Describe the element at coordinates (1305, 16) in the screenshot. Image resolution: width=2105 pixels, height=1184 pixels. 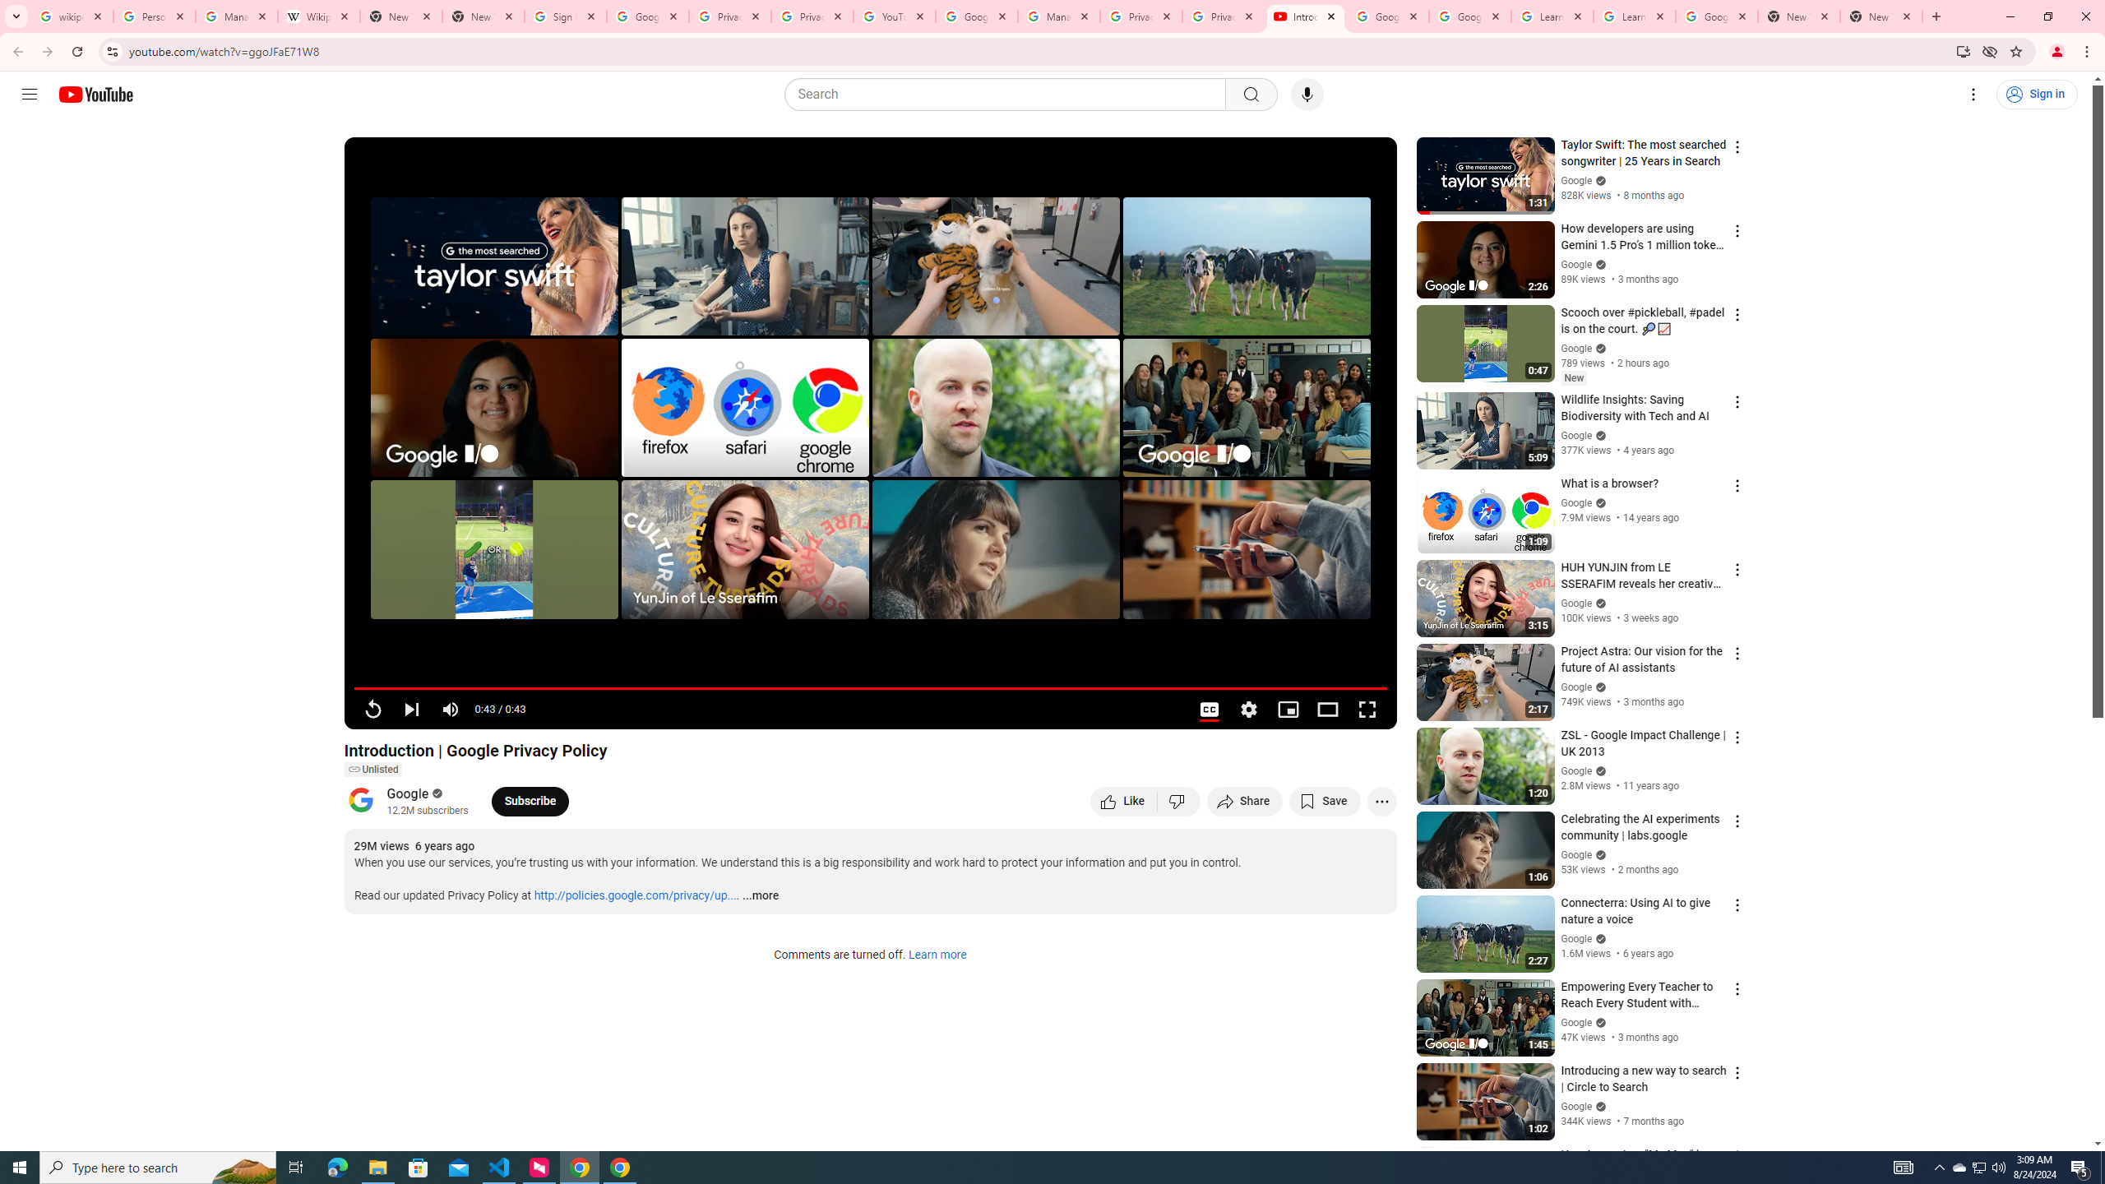
I see `Introduction | Google Privacy Policy - YouTube` at that location.